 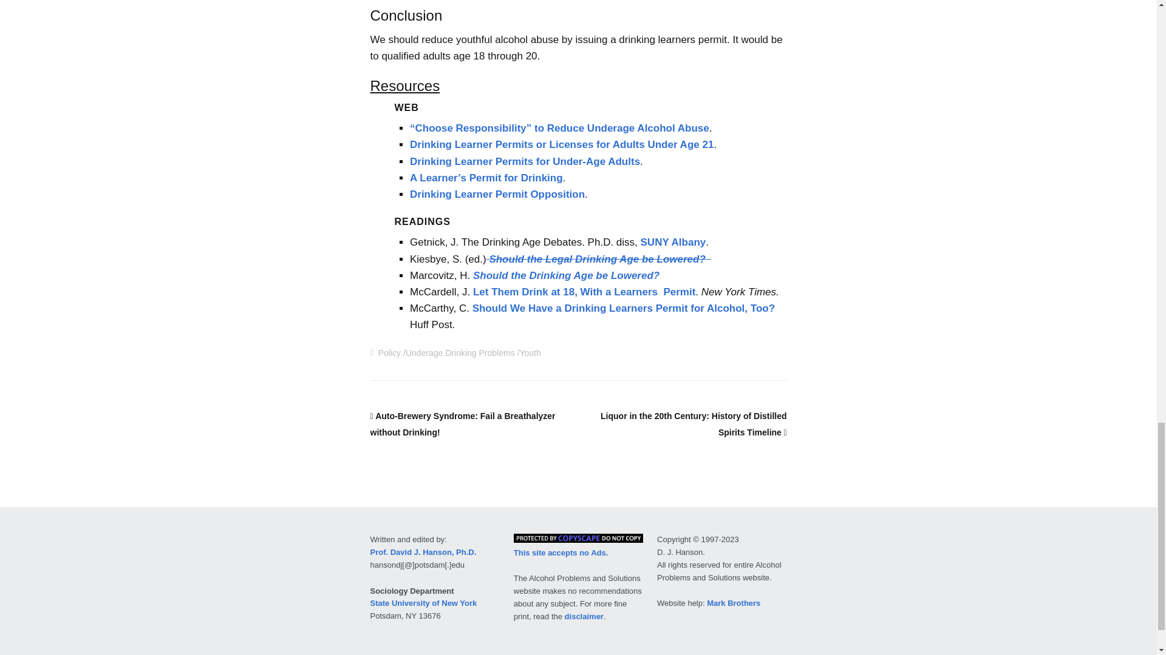 I want to click on disclaimer, so click(x=584, y=616).